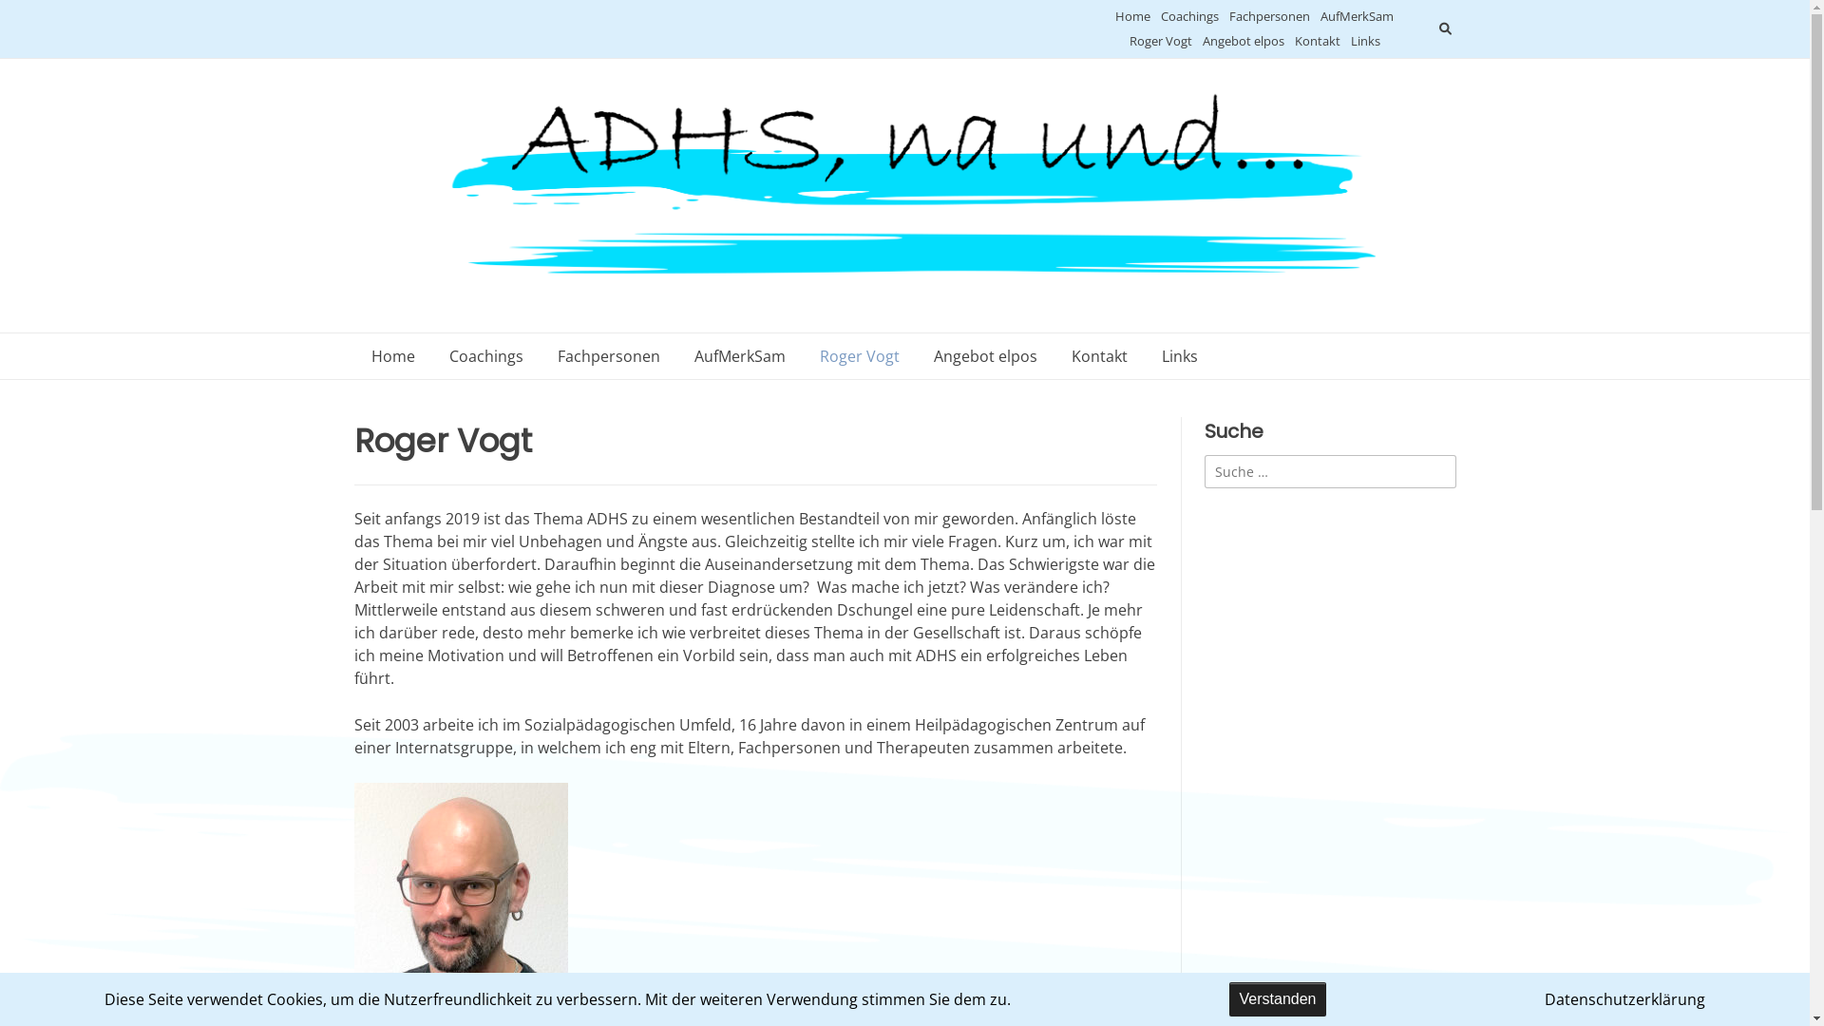  I want to click on Roger Vogt, so click(859, 356).